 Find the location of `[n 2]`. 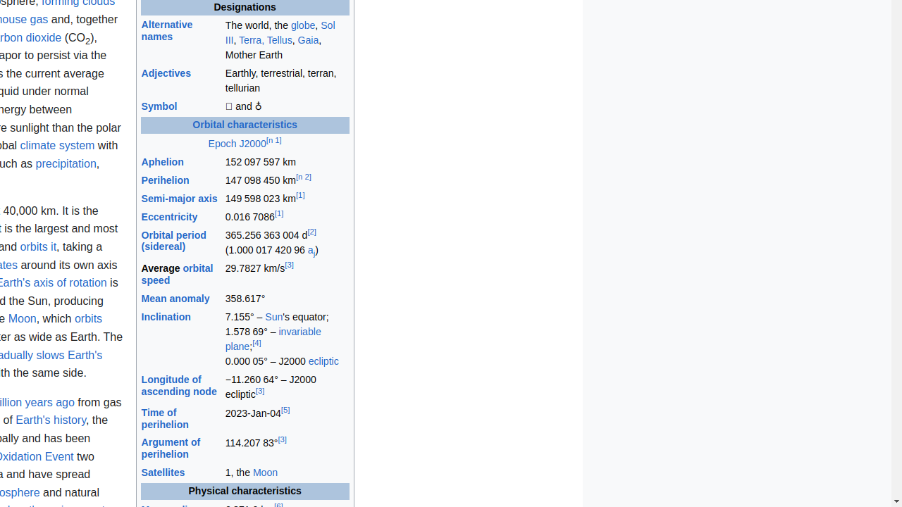

[n 2] is located at coordinates (303, 177).